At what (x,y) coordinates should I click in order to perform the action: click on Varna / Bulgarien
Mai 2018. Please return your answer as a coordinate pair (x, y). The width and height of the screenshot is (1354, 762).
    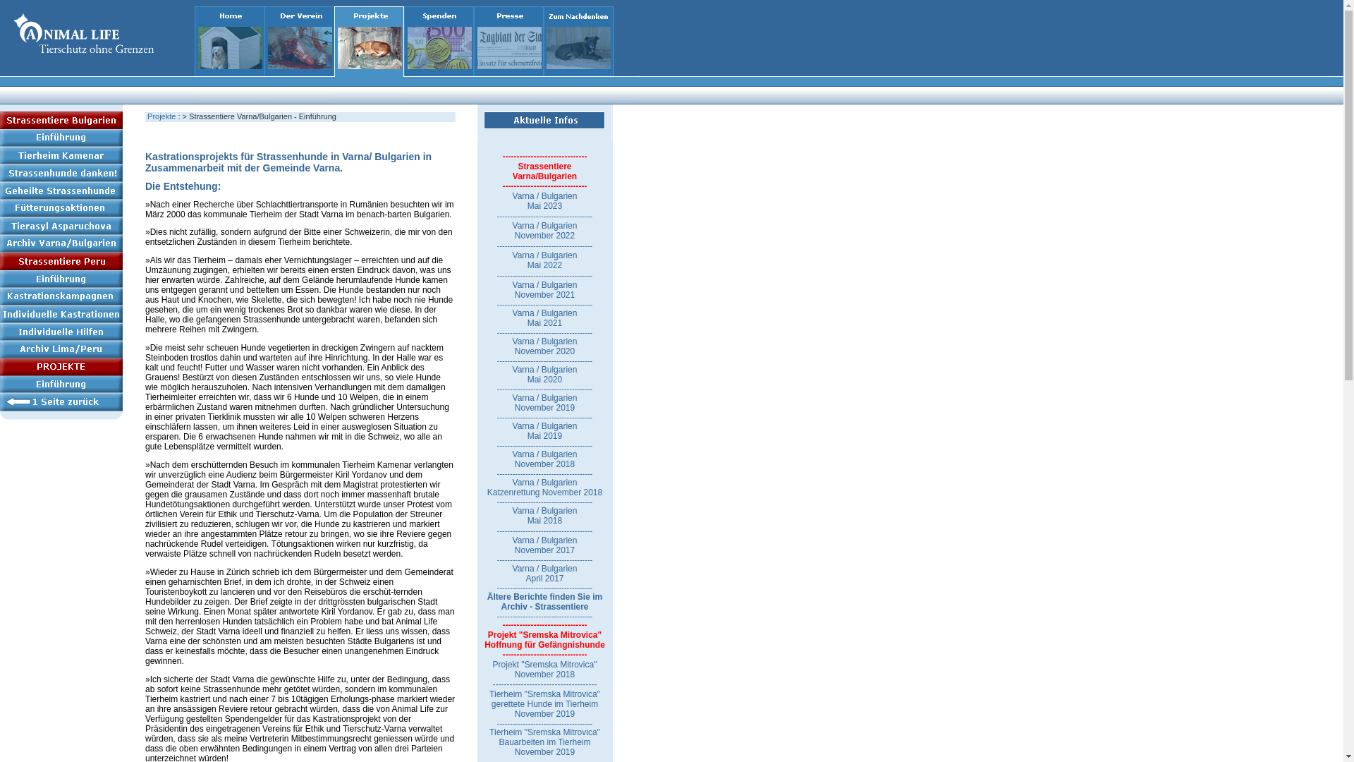
    Looking at the image, I should click on (545, 516).